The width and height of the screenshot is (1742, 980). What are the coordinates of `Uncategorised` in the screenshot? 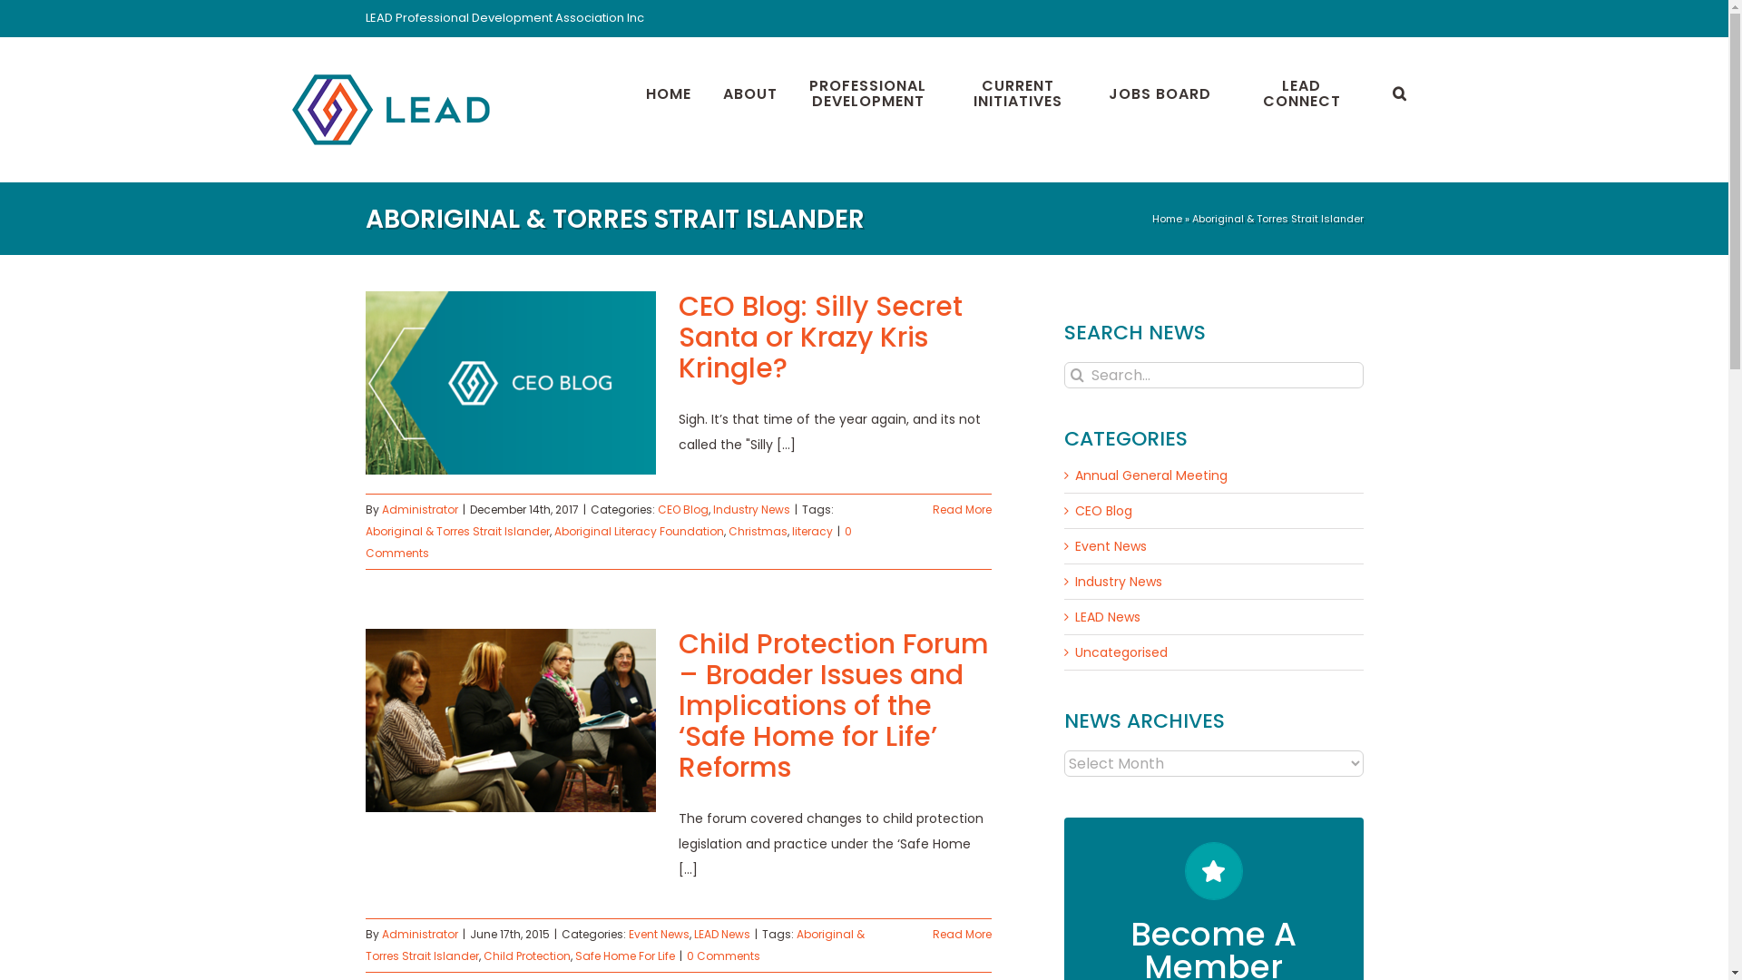 It's located at (1214, 652).